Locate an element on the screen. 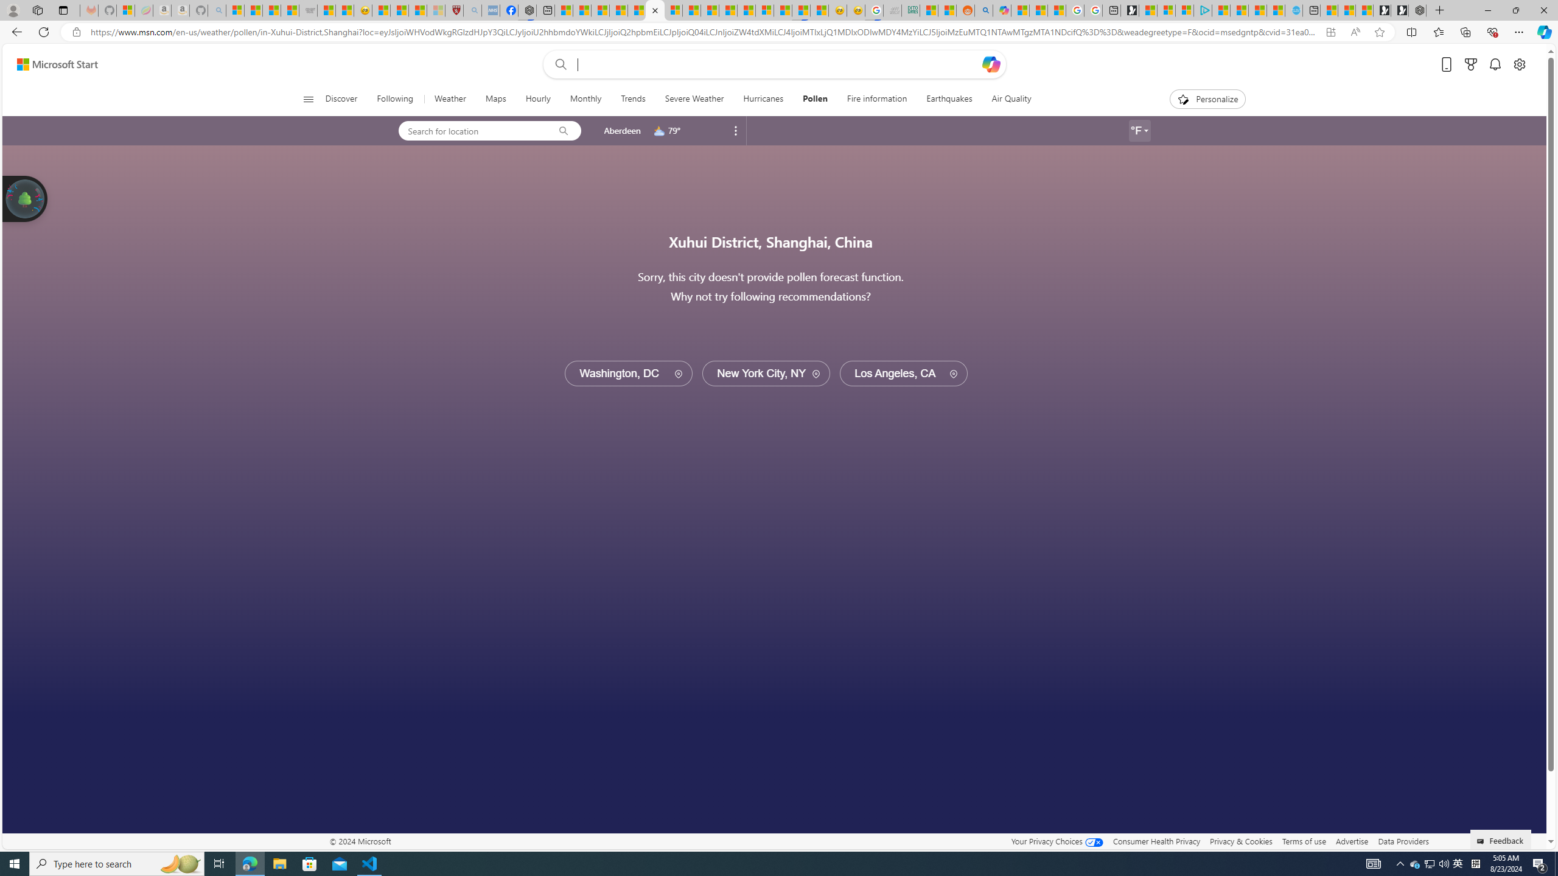  12 Popular Science Lies that Must be Corrected - Sleeping is located at coordinates (436, 10).